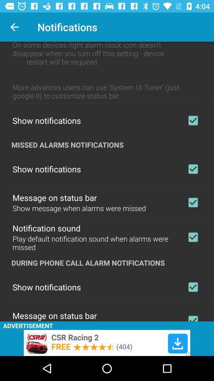 This screenshot has height=381, width=214. Describe the element at coordinates (193, 202) in the screenshot. I see `select logo` at that location.